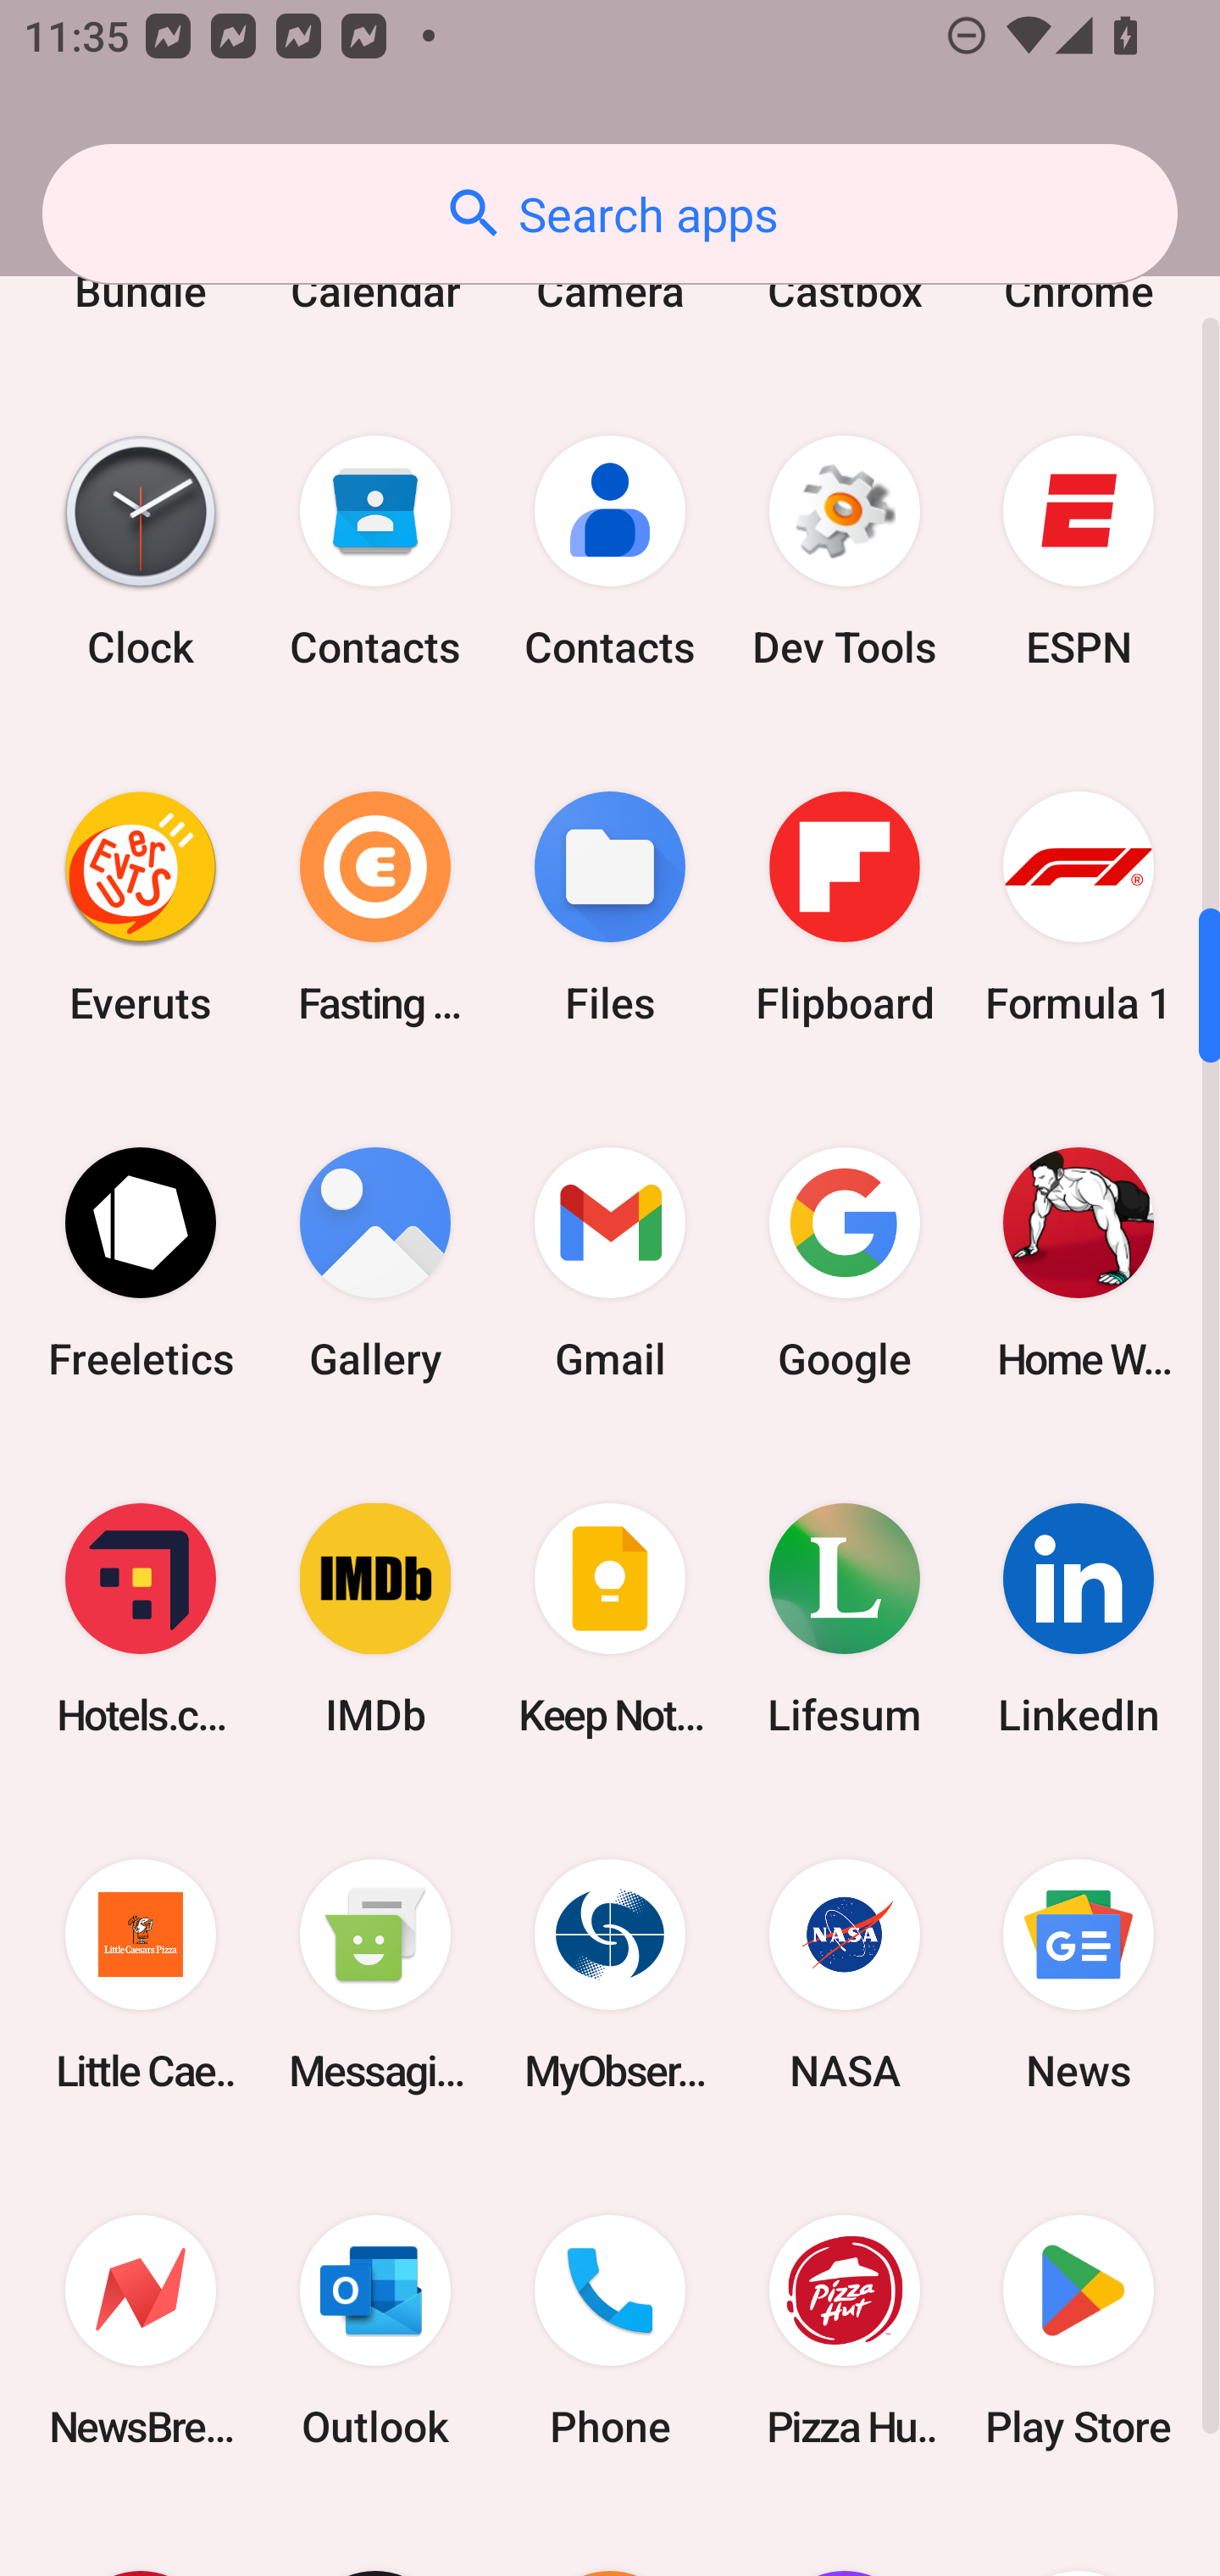  I want to click on Formula 1, so click(1079, 907).